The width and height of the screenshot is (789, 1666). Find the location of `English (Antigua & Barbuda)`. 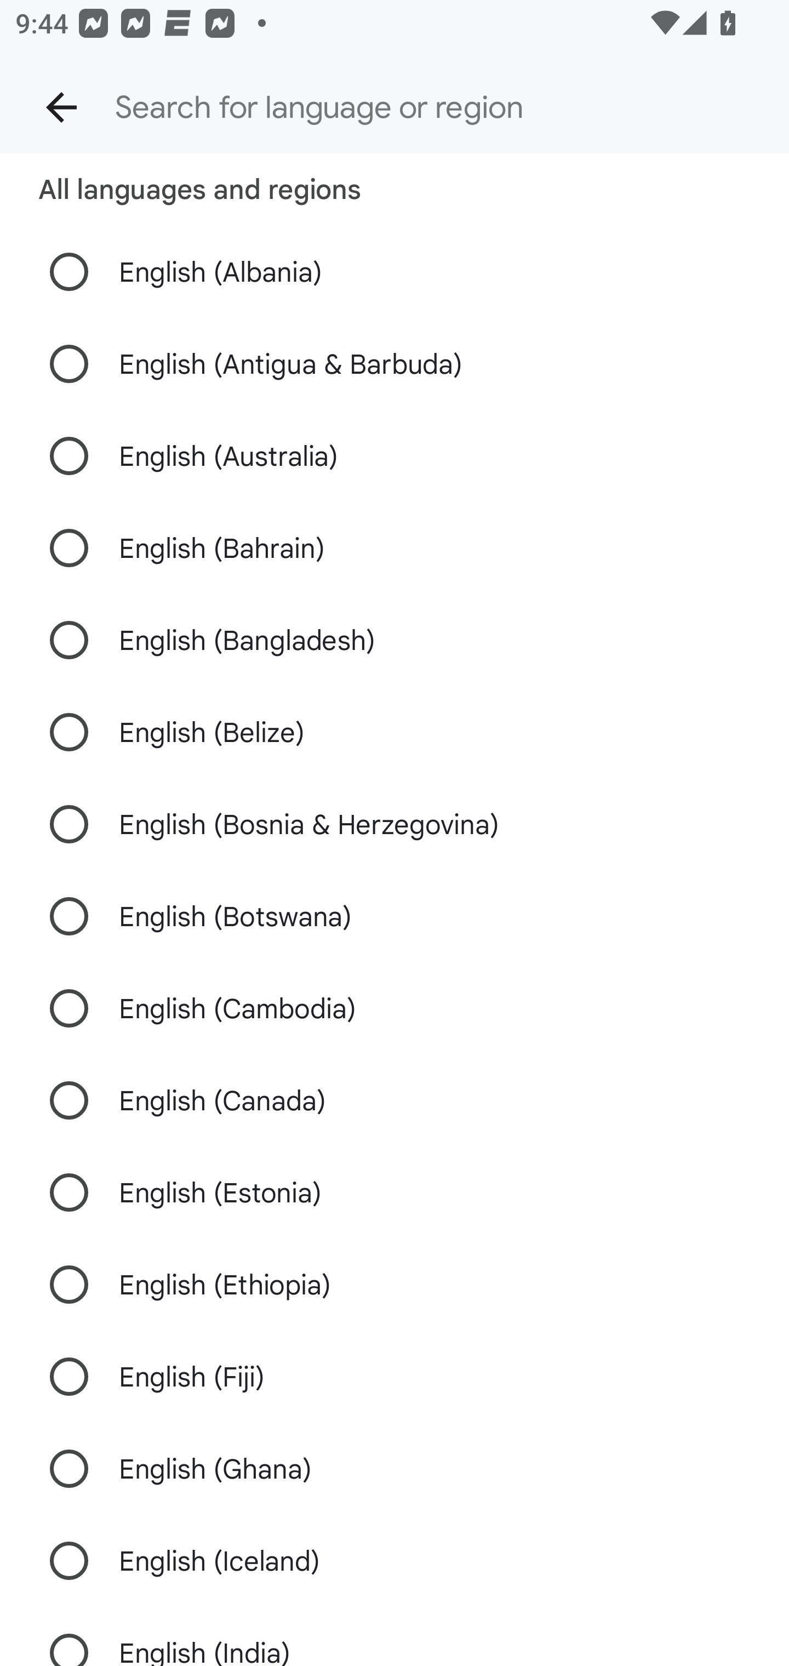

English (Antigua & Barbuda) is located at coordinates (395, 364).